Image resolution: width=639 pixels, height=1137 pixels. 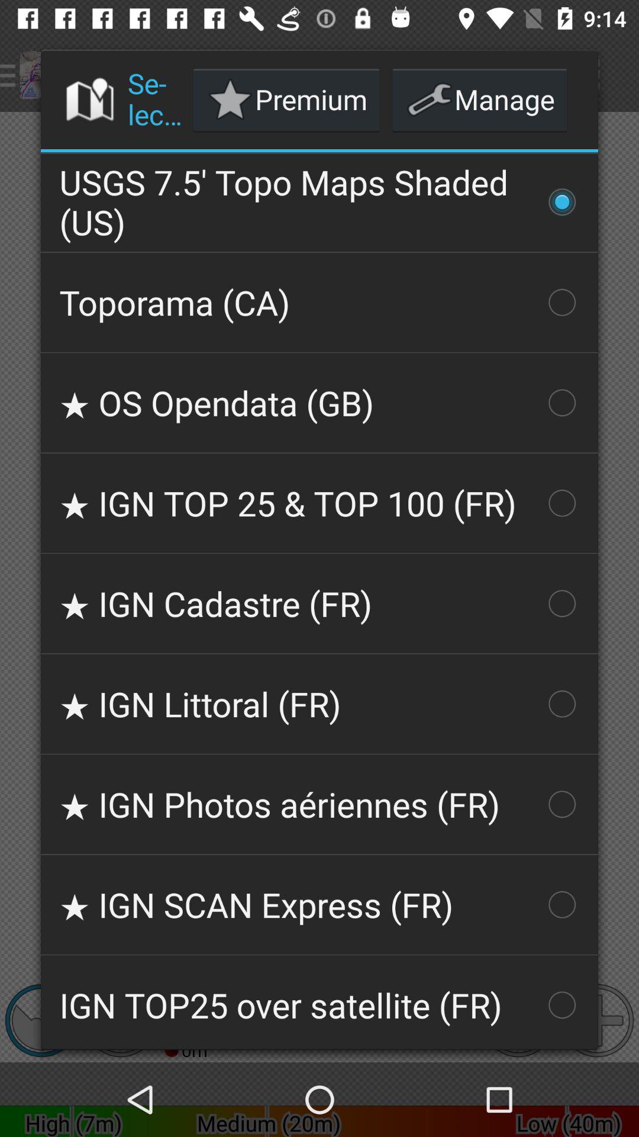 I want to click on open item to the right of the select a map icon, so click(x=286, y=99).